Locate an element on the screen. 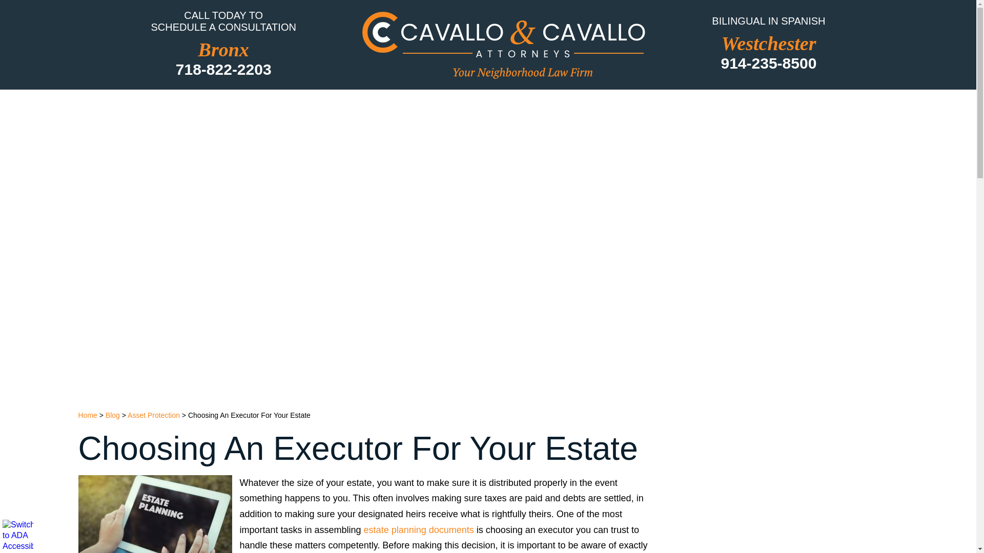 Image resolution: width=984 pixels, height=553 pixels. CONTACT US is located at coordinates (752, 104).